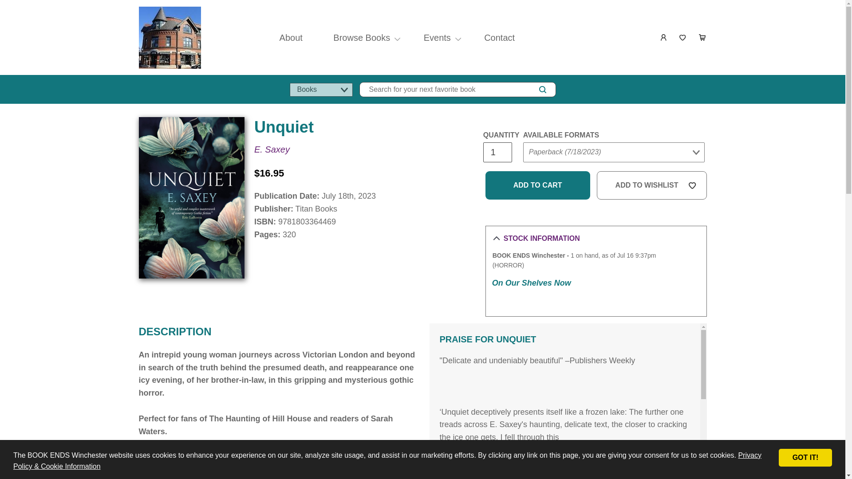  What do you see at coordinates (272, 149) in the screenshot?
I see `E. Saxey` at bounding box center [272, 149].